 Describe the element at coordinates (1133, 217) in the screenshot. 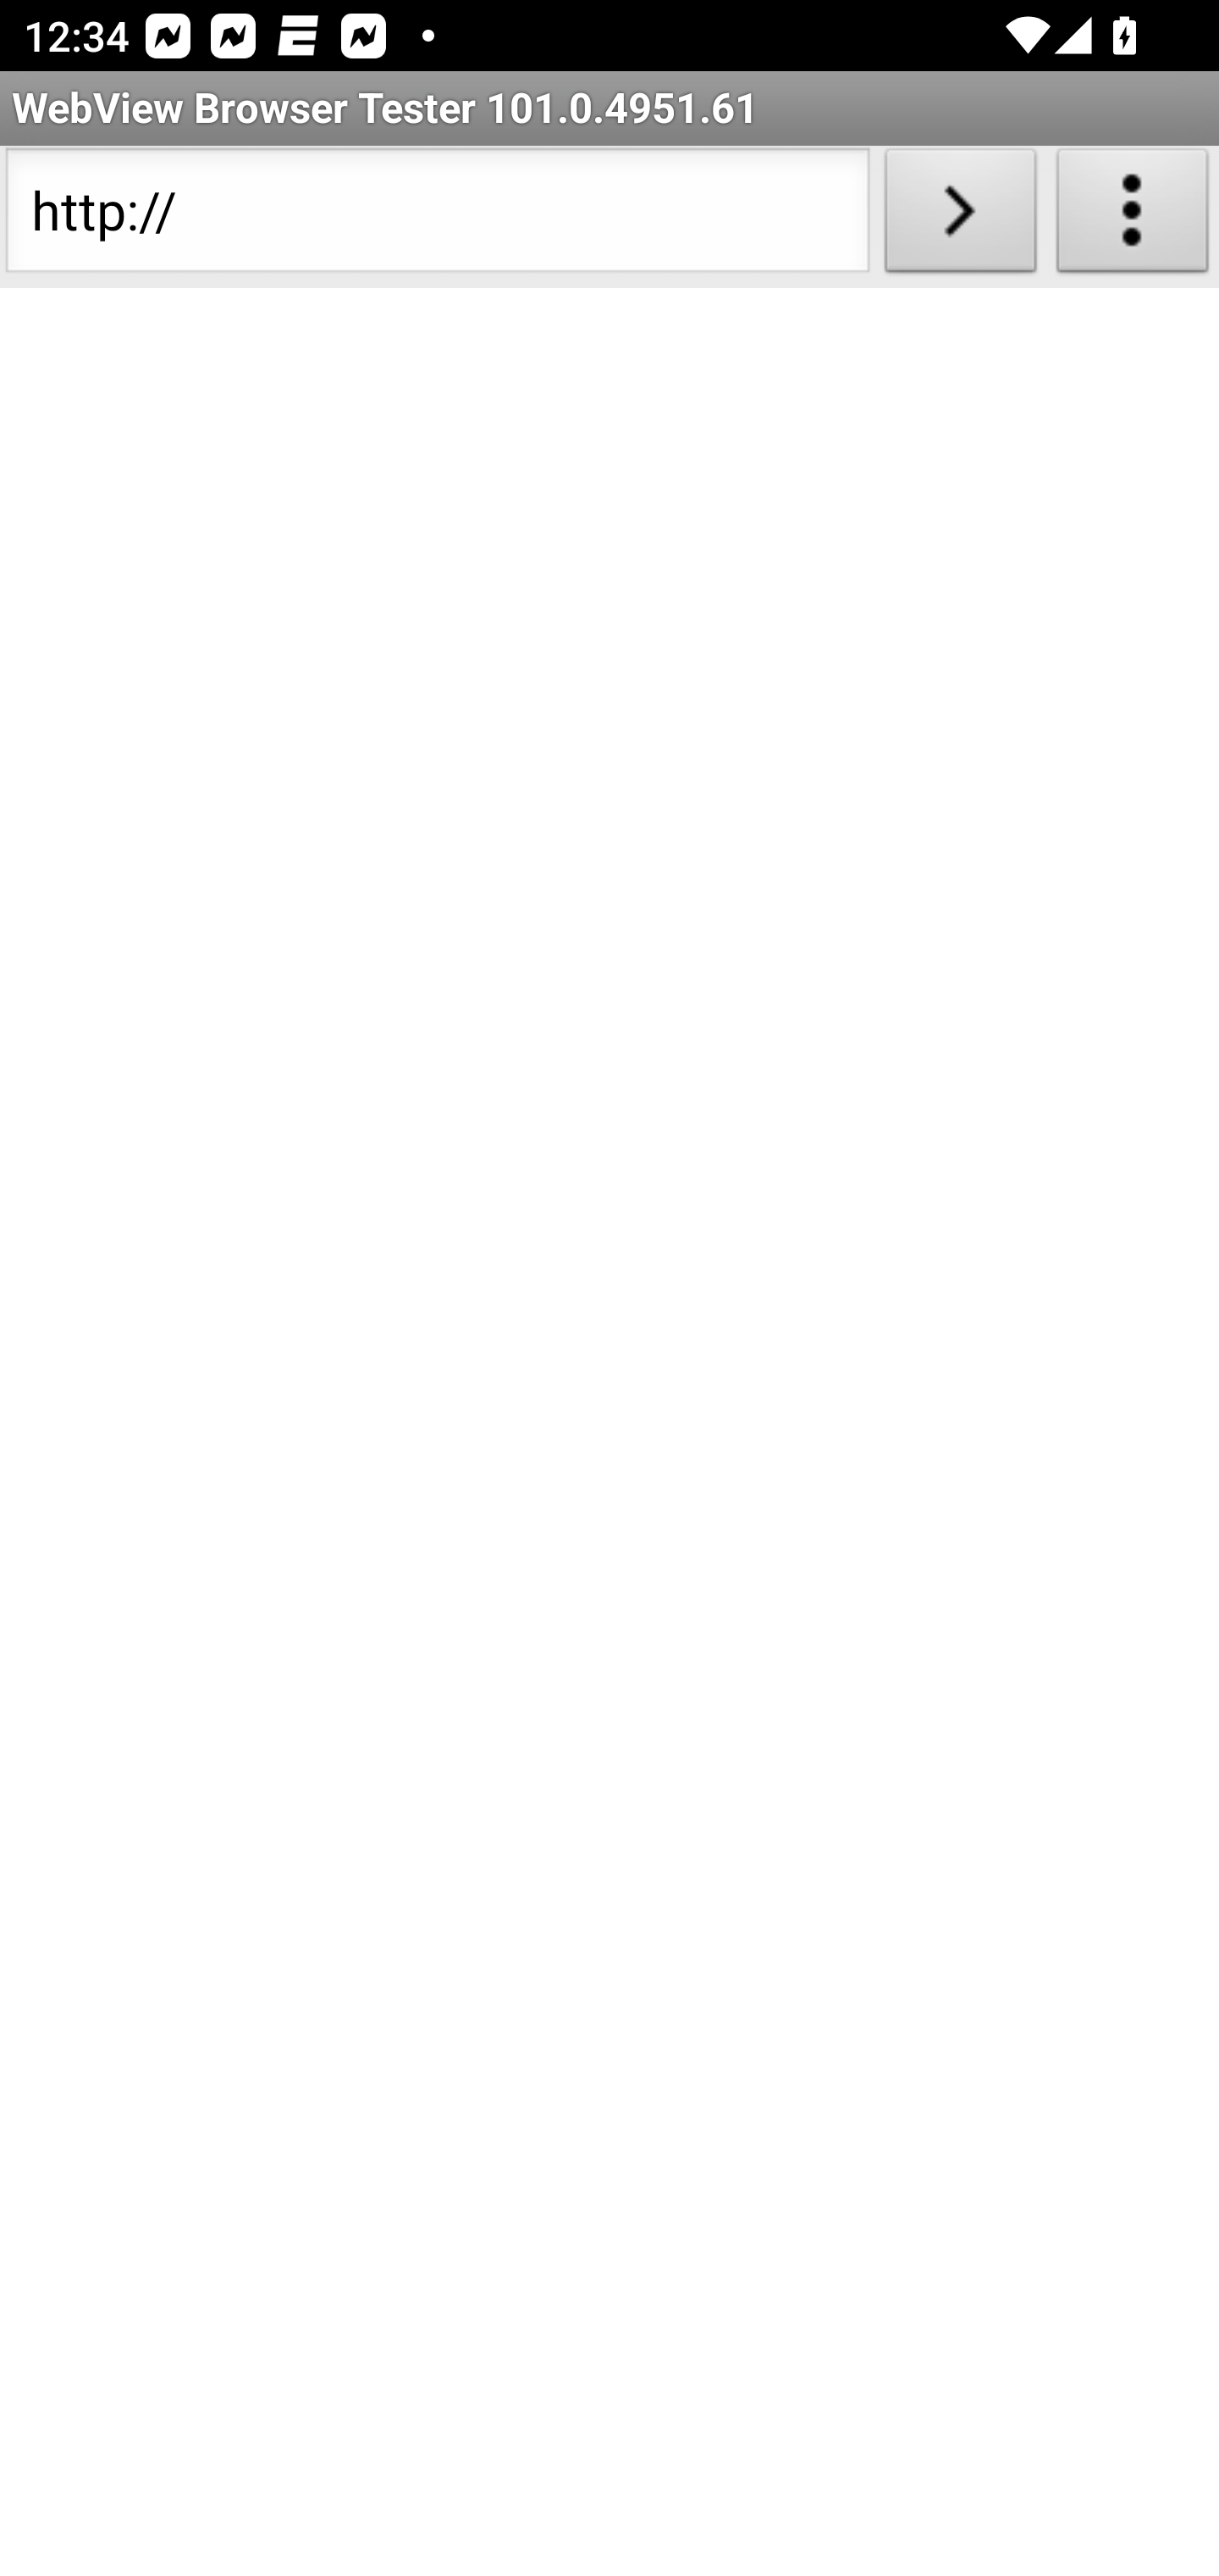

I see `About WebView` at that location.